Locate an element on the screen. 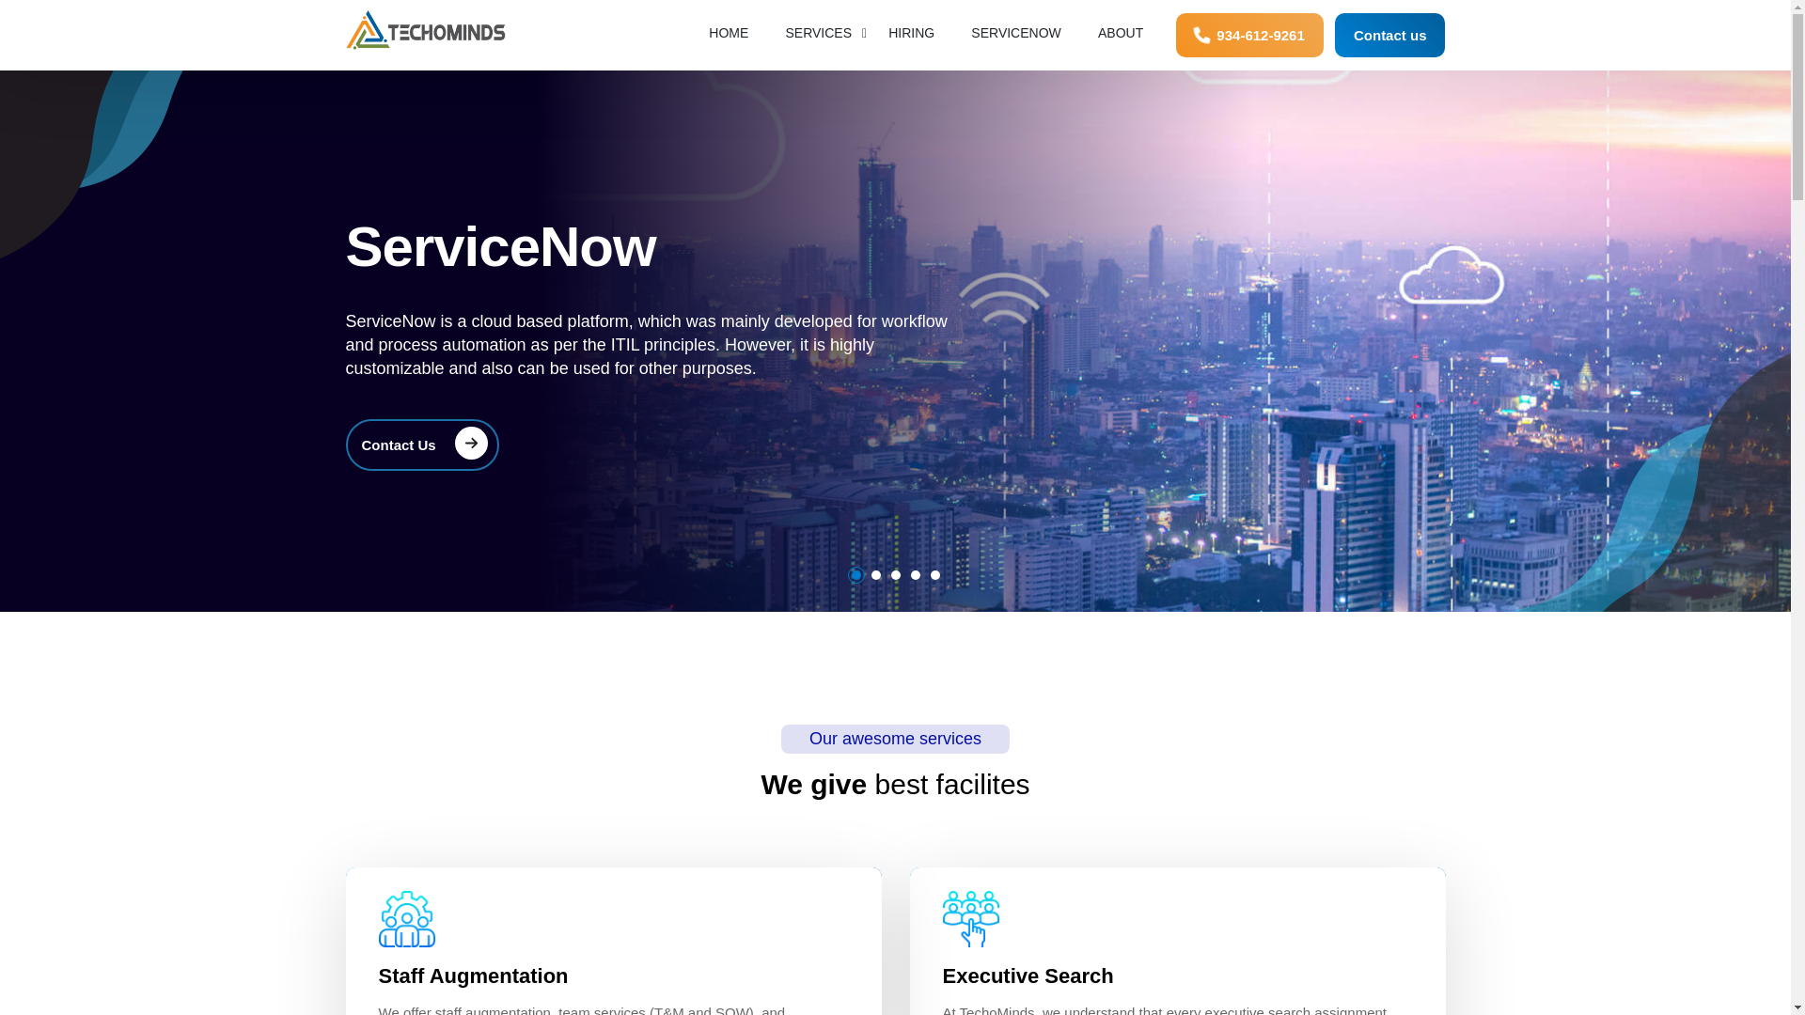 The image size is (1805, 1015). 3 is located at coordinates (896, 574).